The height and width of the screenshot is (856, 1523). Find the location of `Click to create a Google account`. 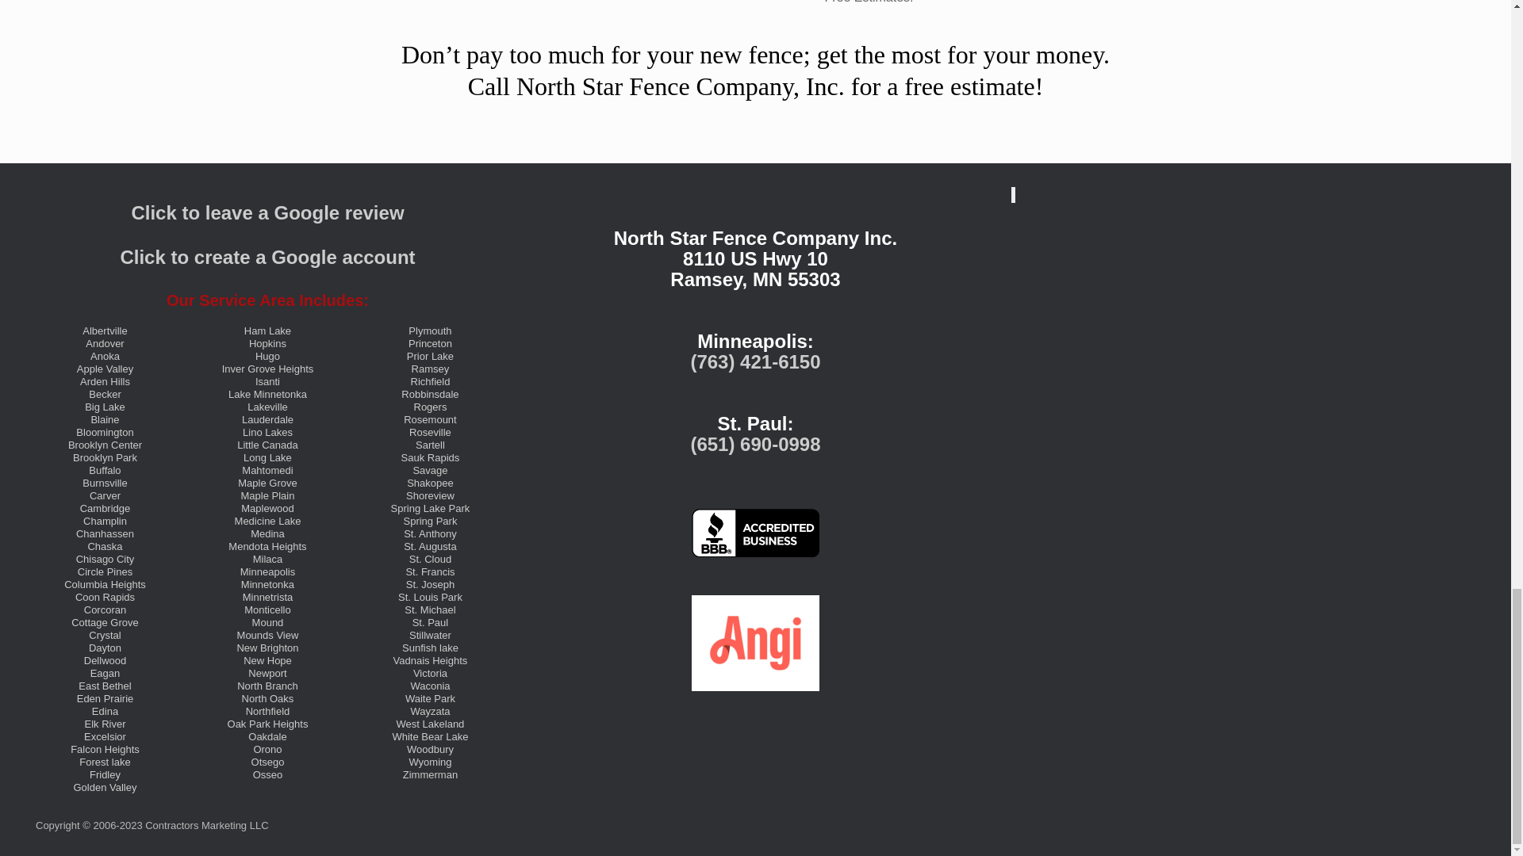

Click to create a Google account is located at coordinates (267, 257).